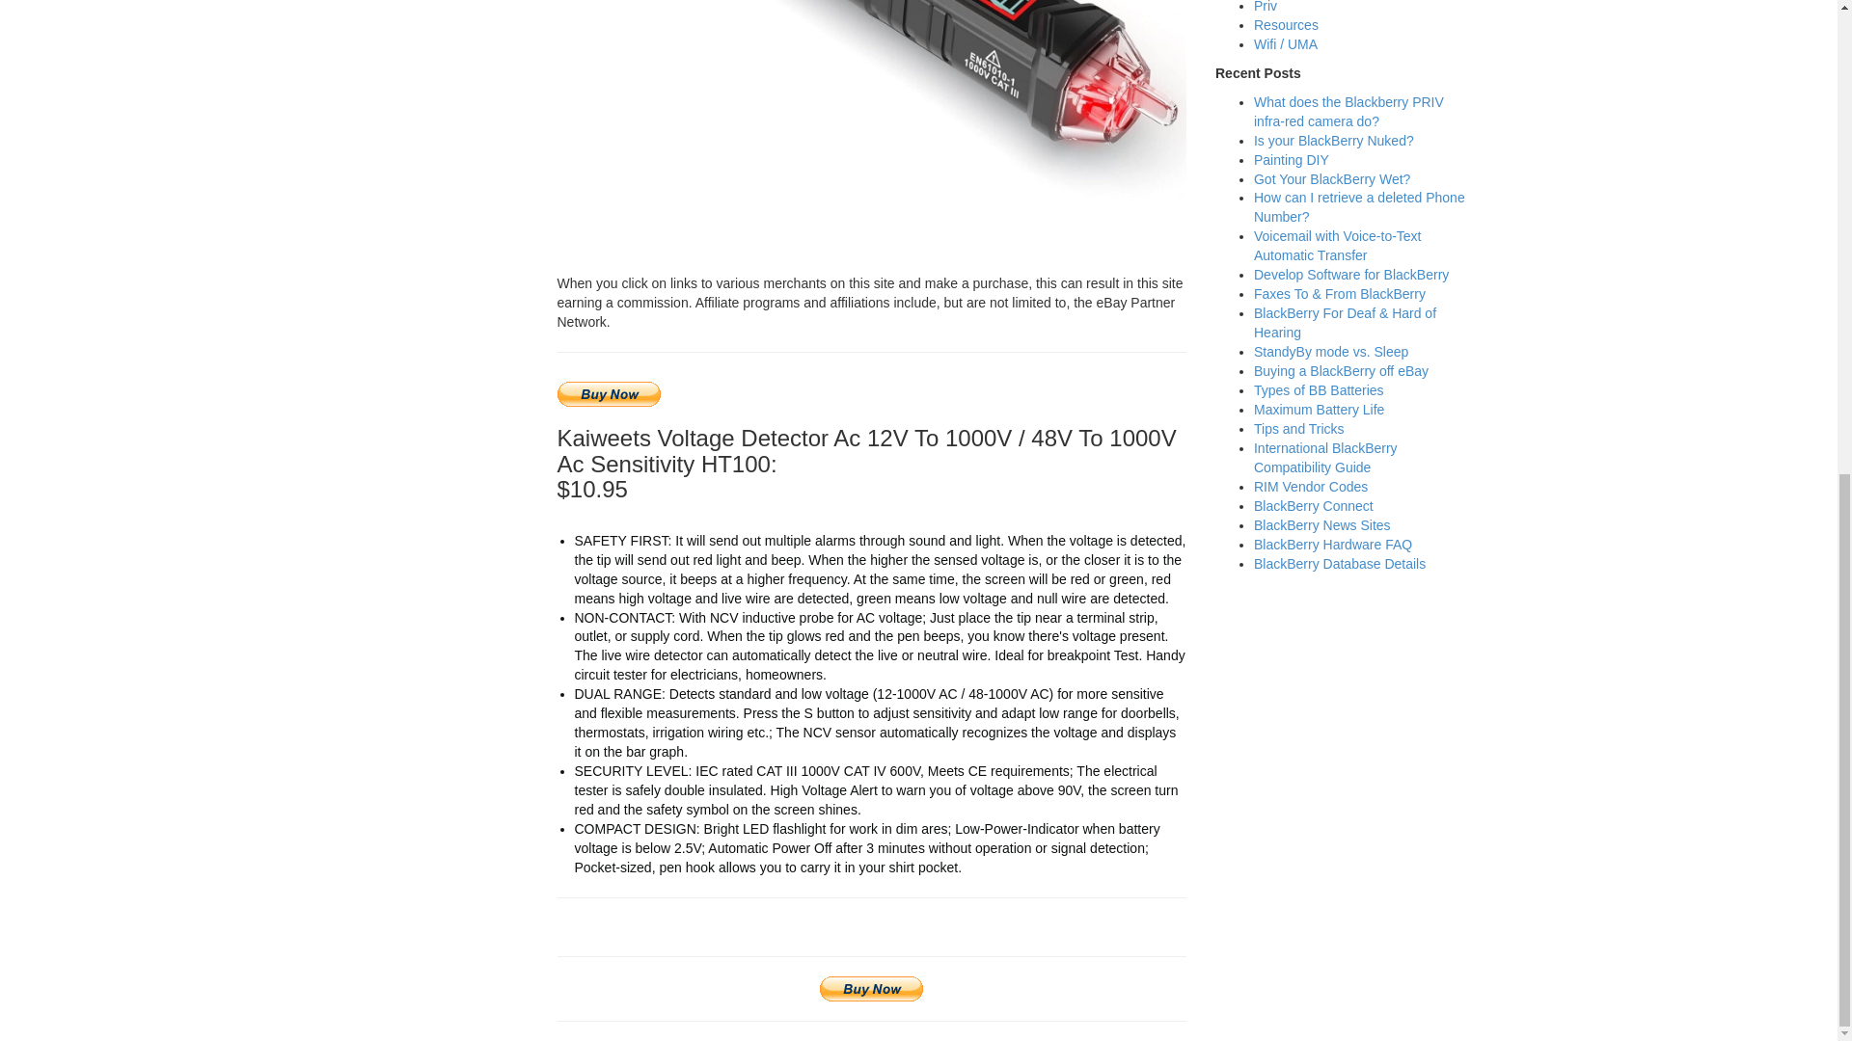  I want to click on Priv, so click(1266, 7).